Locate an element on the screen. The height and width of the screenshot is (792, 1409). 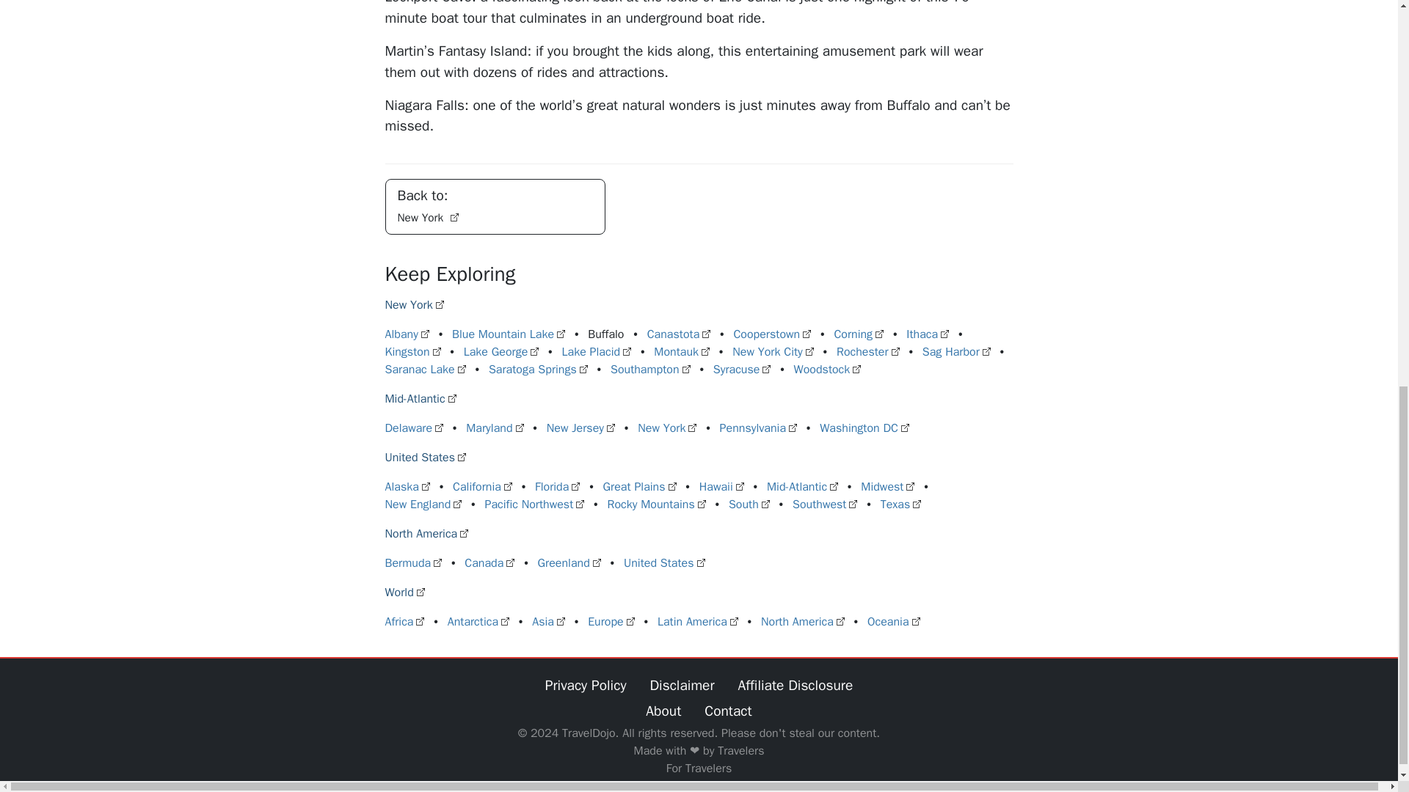
Lake George is located at coordinates (501, 352).